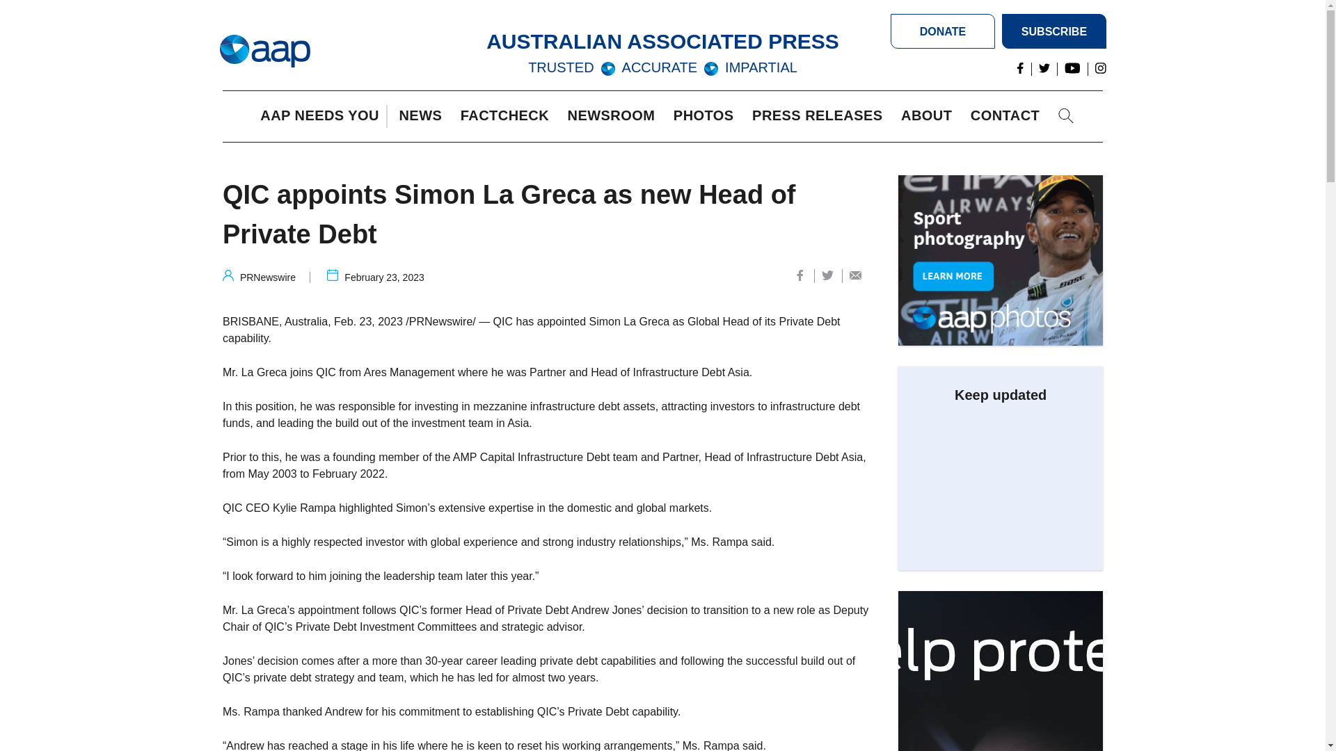  I want to click on SUBSCRIBE, so click(1053, 31).